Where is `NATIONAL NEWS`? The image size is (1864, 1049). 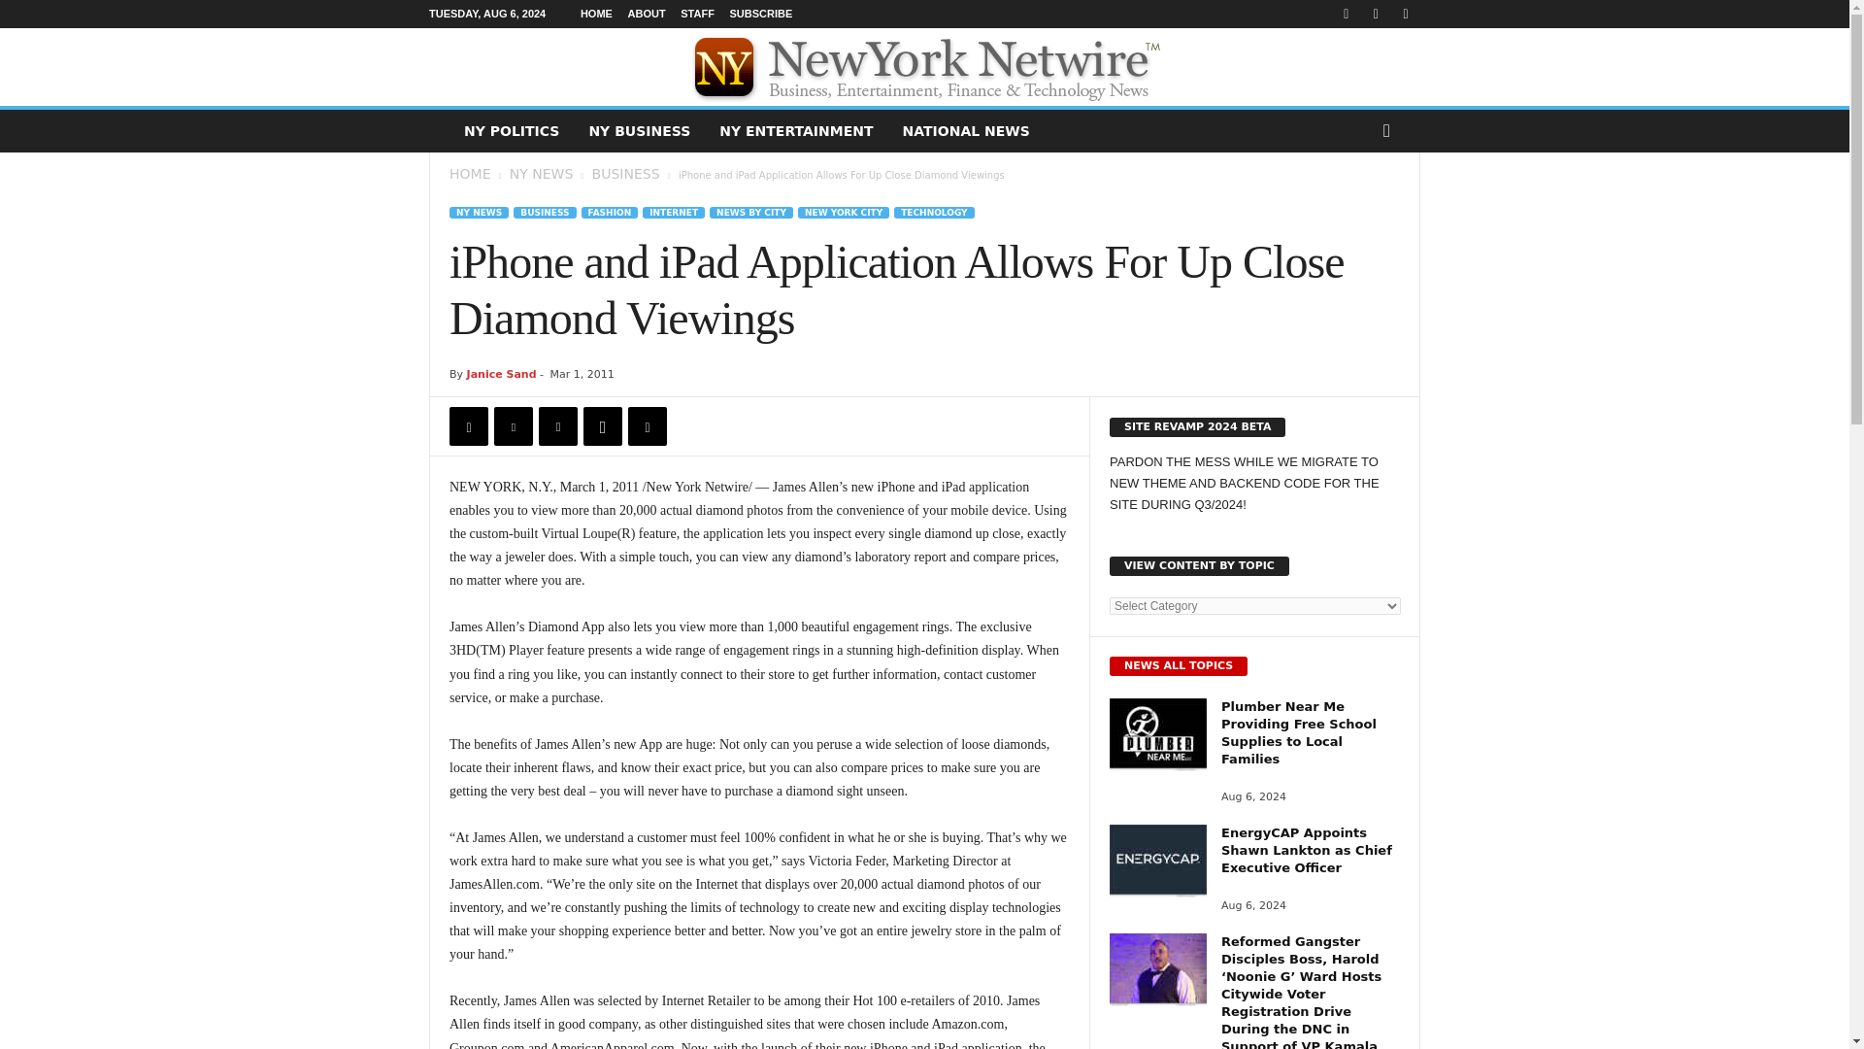
NATIONAL NEWS is located at coordinates (966, 130).